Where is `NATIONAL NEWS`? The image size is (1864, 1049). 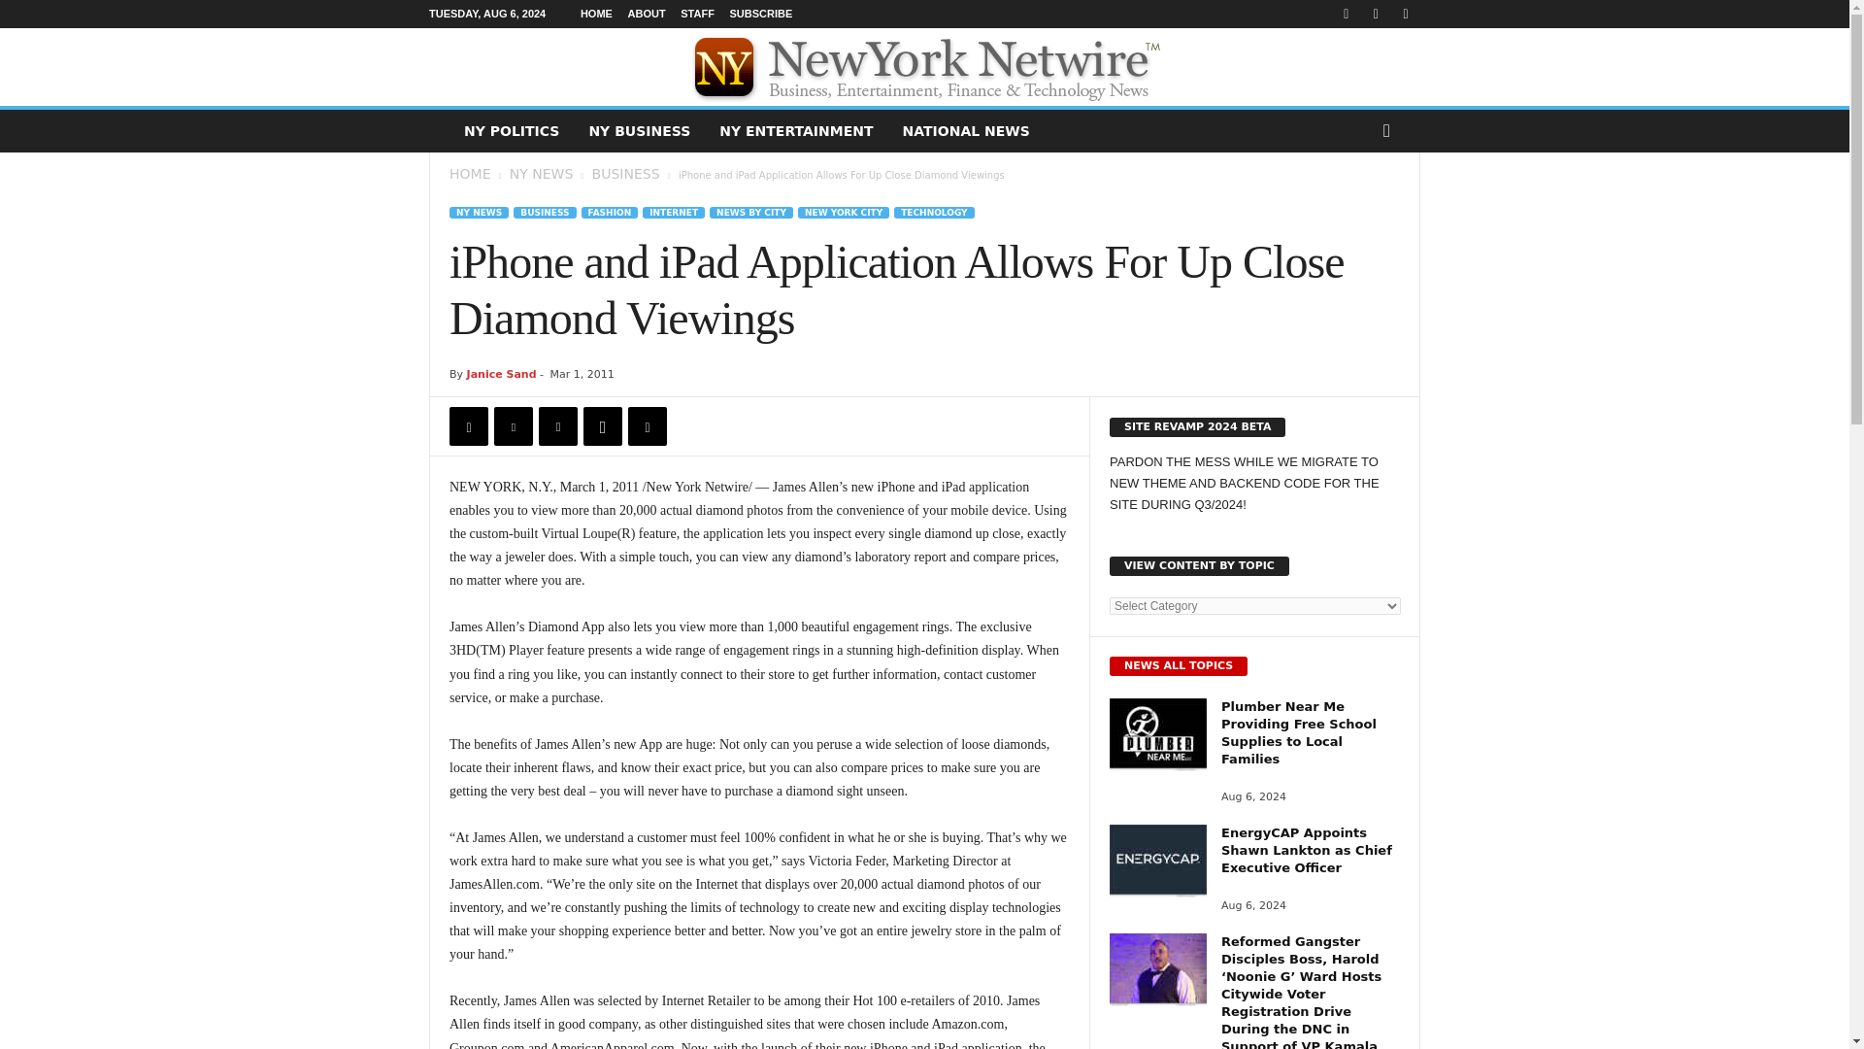
NATIONAL NEWS is located at coordinates (966, 130).